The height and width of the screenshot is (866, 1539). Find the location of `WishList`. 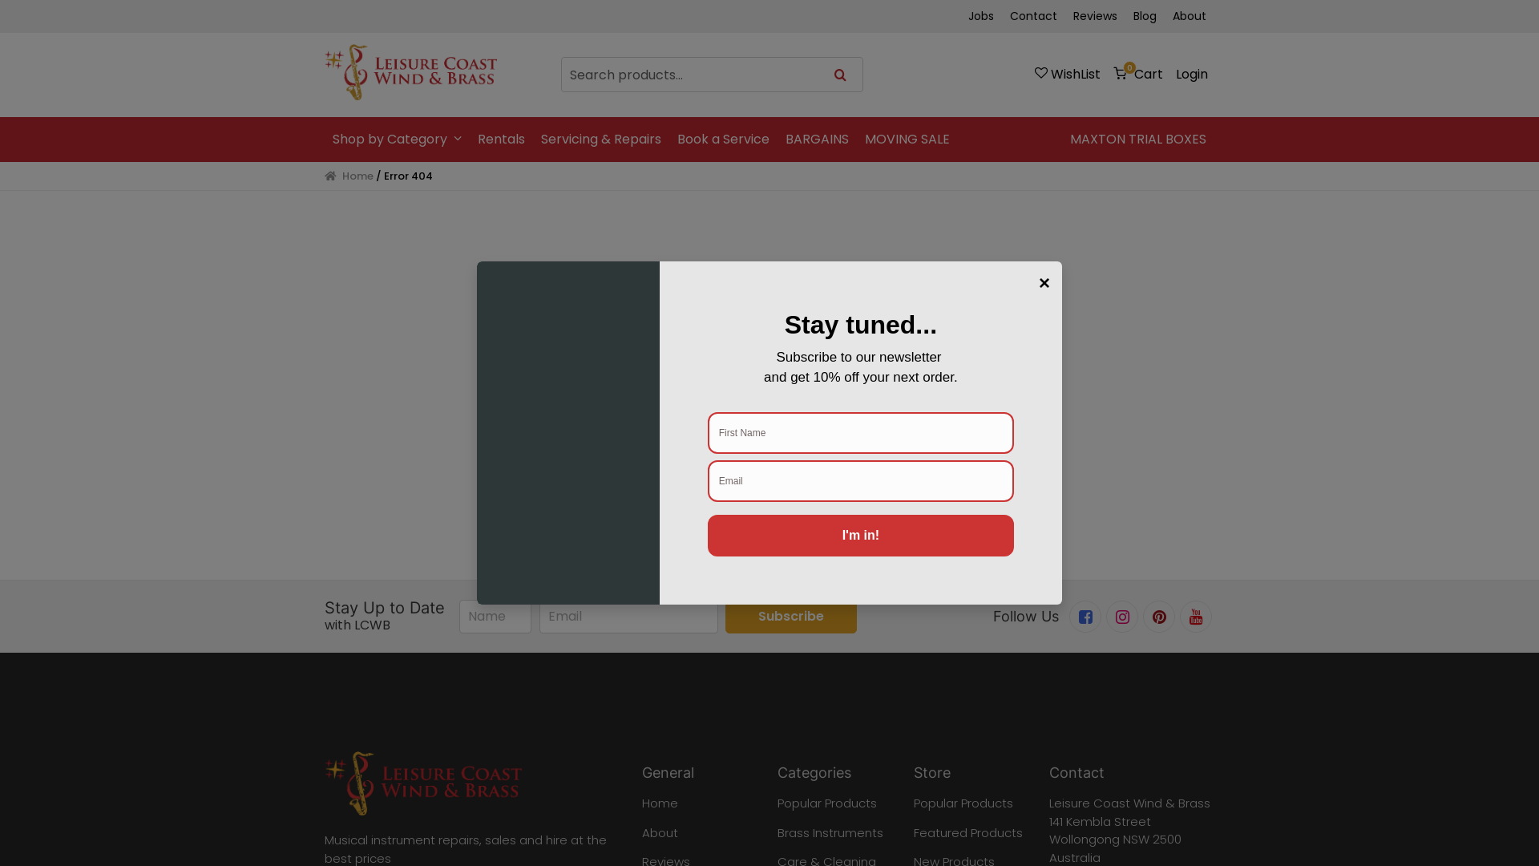

WishList is located at coordinates (1068, 74).